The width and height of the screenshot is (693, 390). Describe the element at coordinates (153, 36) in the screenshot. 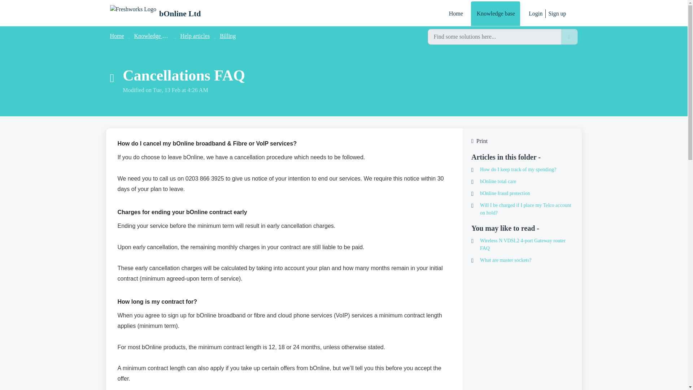

I see `Knowledge base` at that location.